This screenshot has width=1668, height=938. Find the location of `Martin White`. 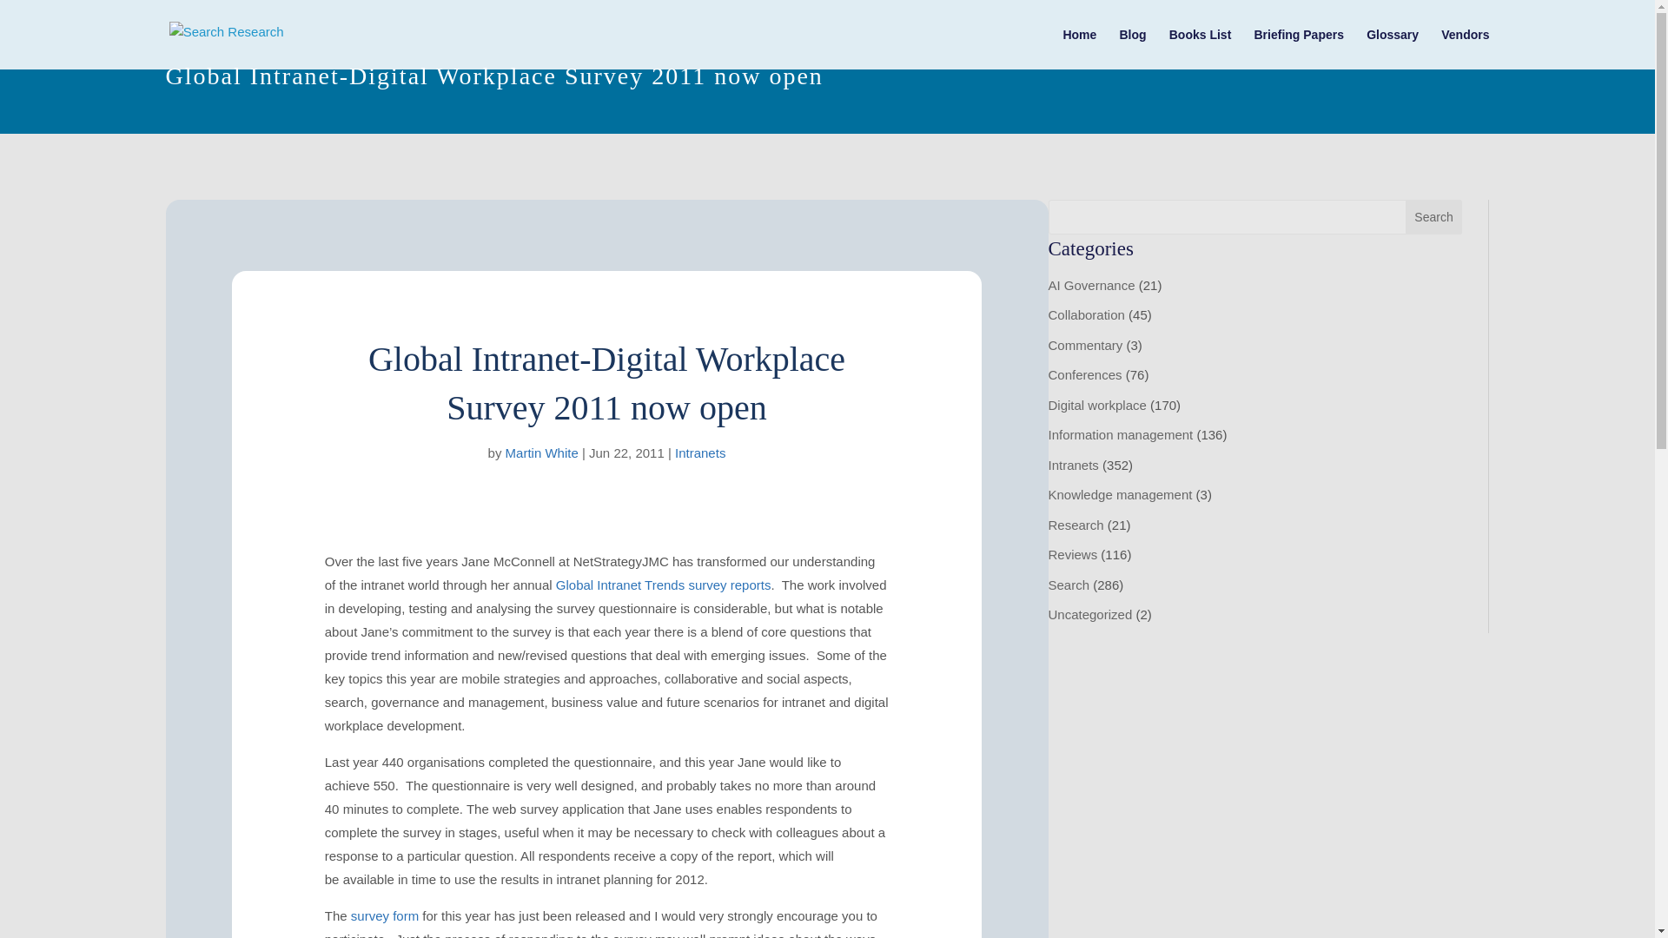

Martin White is located at coordinates (542, 453).